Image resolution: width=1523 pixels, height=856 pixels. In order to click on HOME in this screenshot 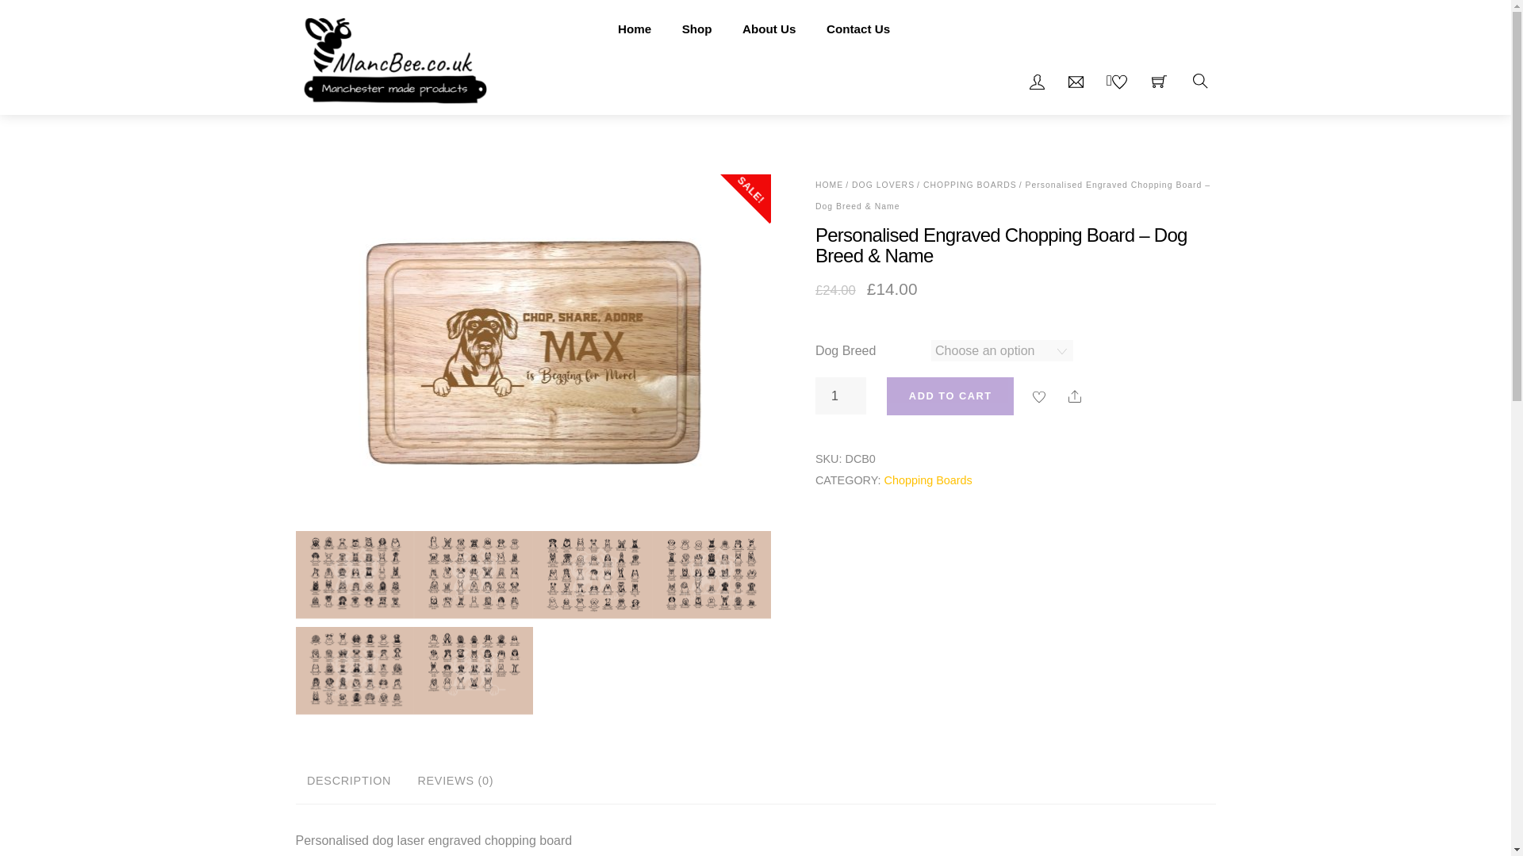, I will do `click(829, 184)`.